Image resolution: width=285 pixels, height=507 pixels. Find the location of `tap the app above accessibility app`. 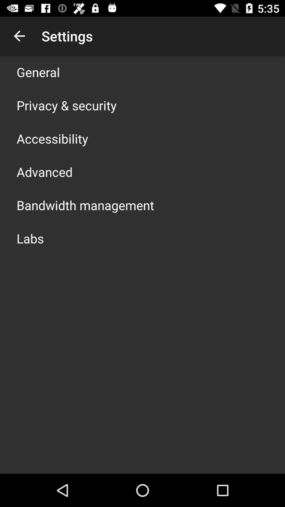

tap the app above accessibility app is located at coordinates (66, 105).